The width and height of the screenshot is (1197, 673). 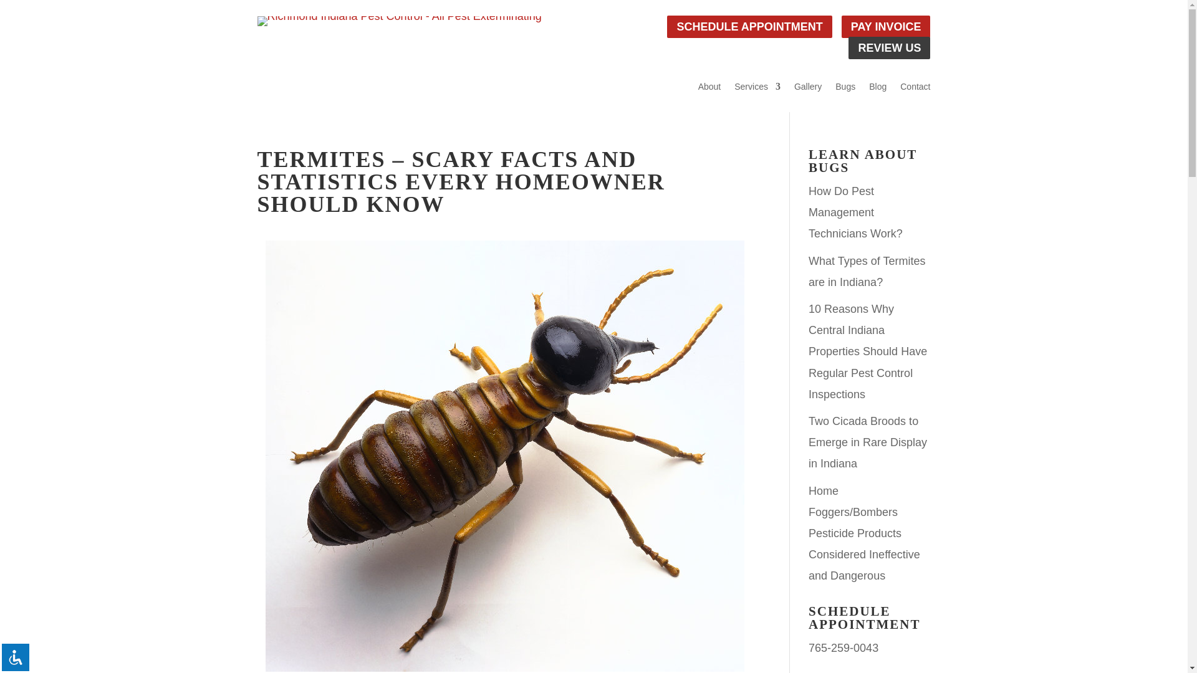 What do you see at coordinates (845, 88) in the screenshot?
I see `Bugs` at bounding box center [845, 88].